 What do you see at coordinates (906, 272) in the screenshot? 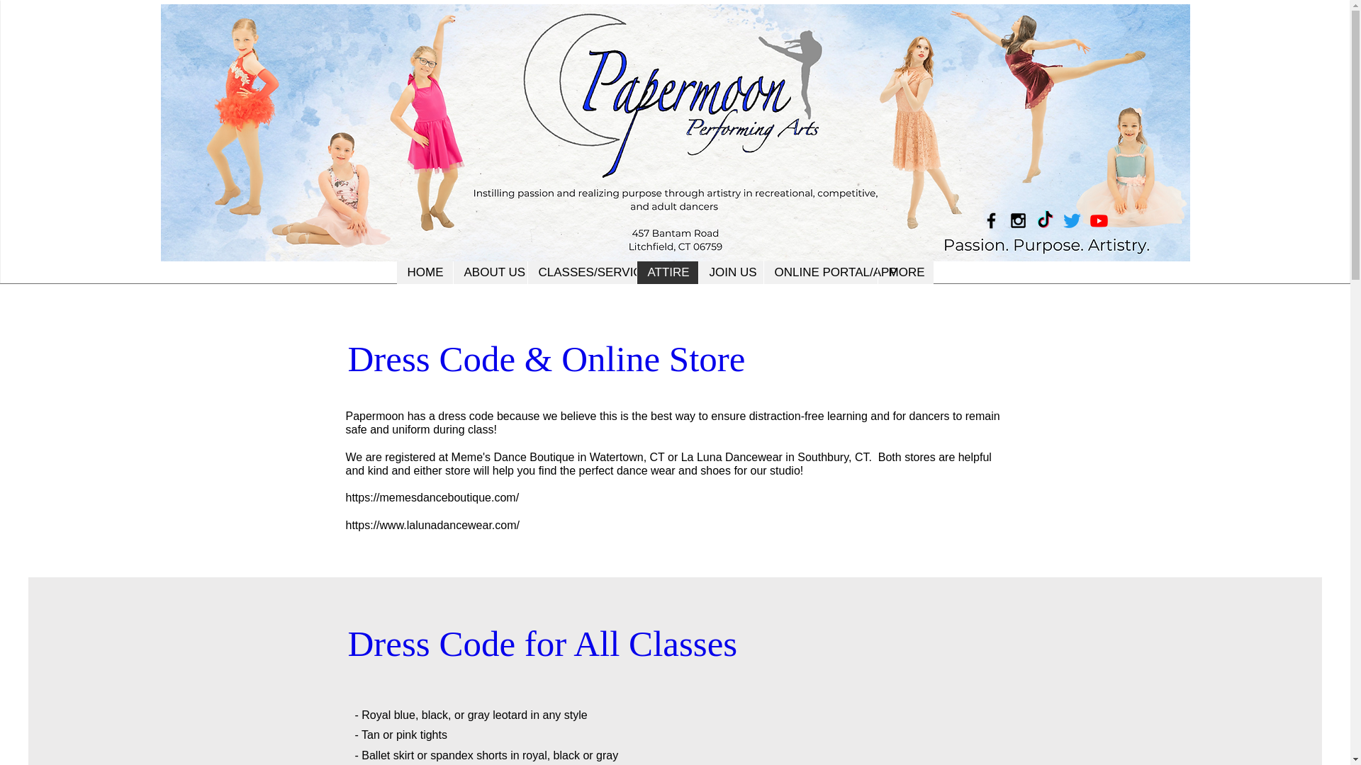
I see `MORE` at bounding box center [906, 272].